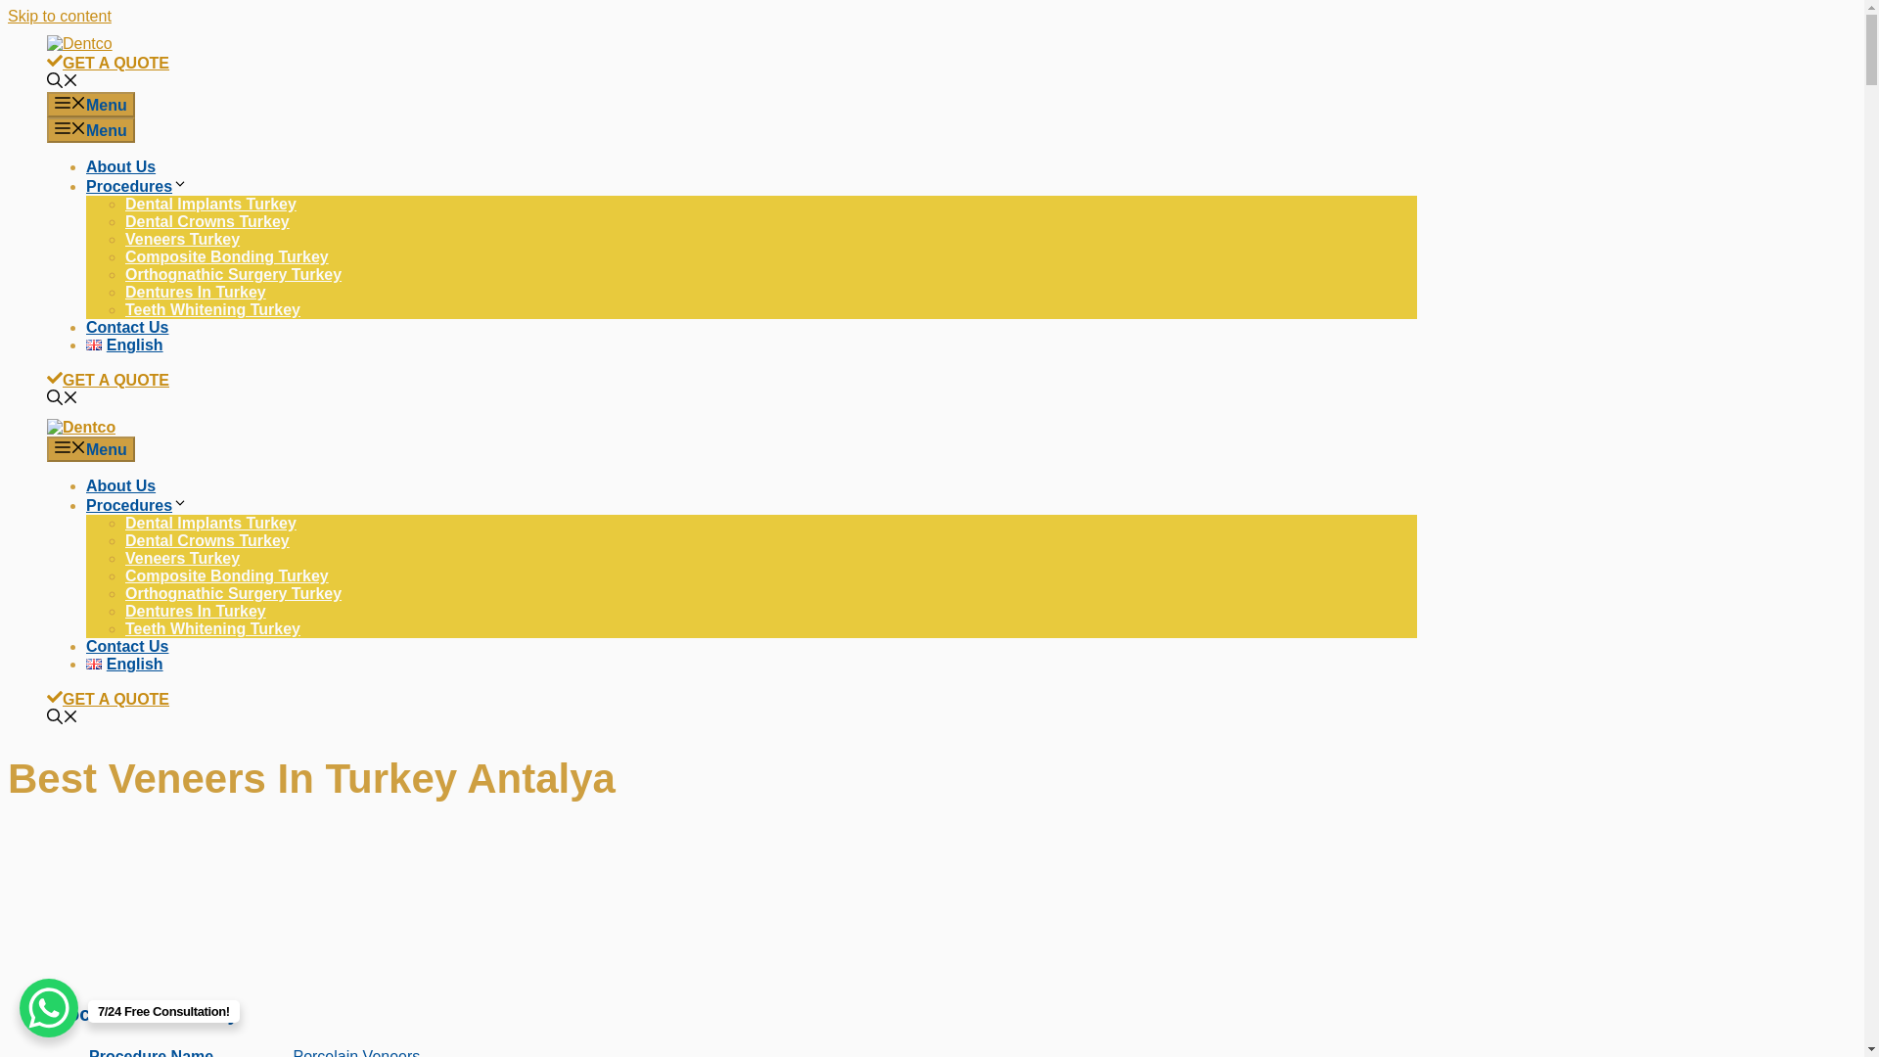  What do you see at coordinates (137, 505) in the screenshot?
I see `Procedures` at bounding box center [137, 505].